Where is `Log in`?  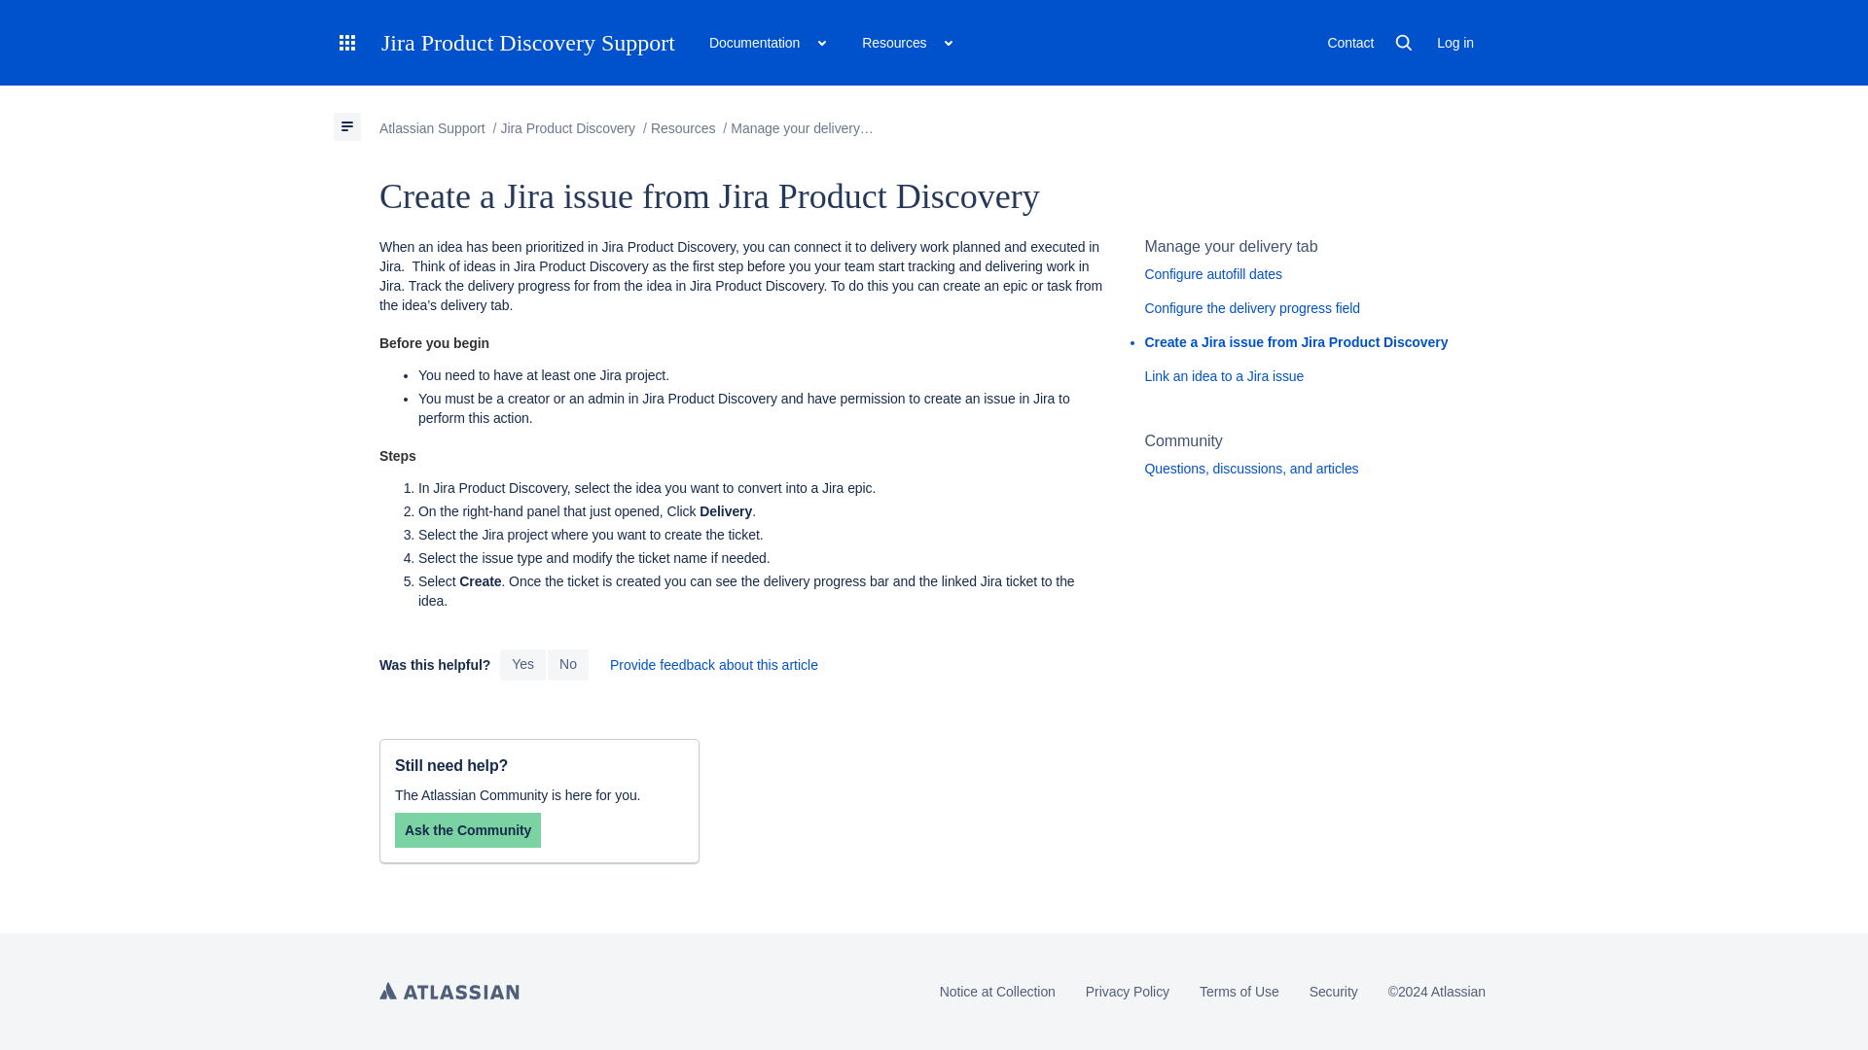 Log in is located at coordinates (1455, 43).